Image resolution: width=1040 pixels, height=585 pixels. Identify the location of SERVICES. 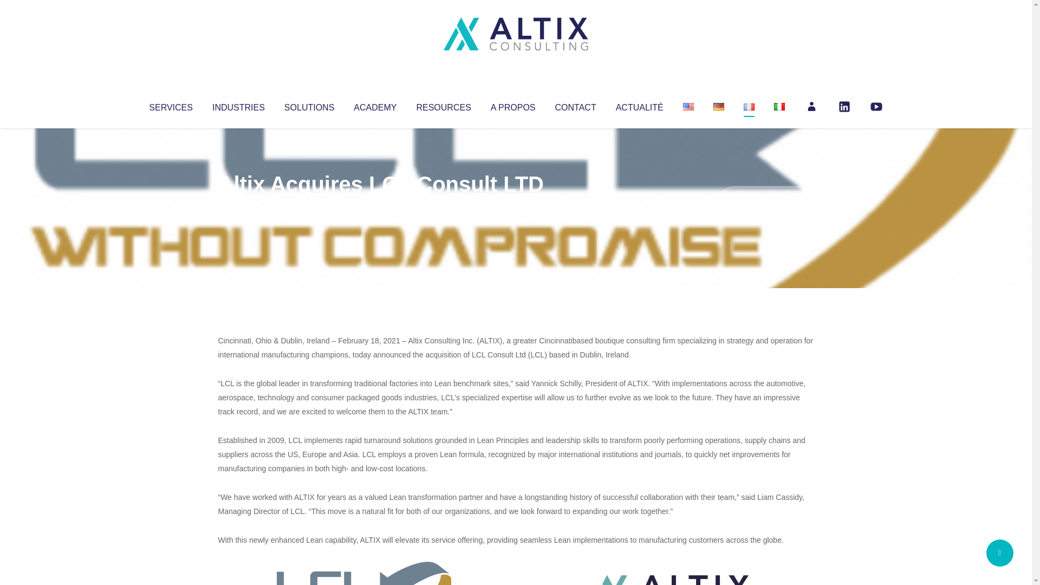
(170, 105).